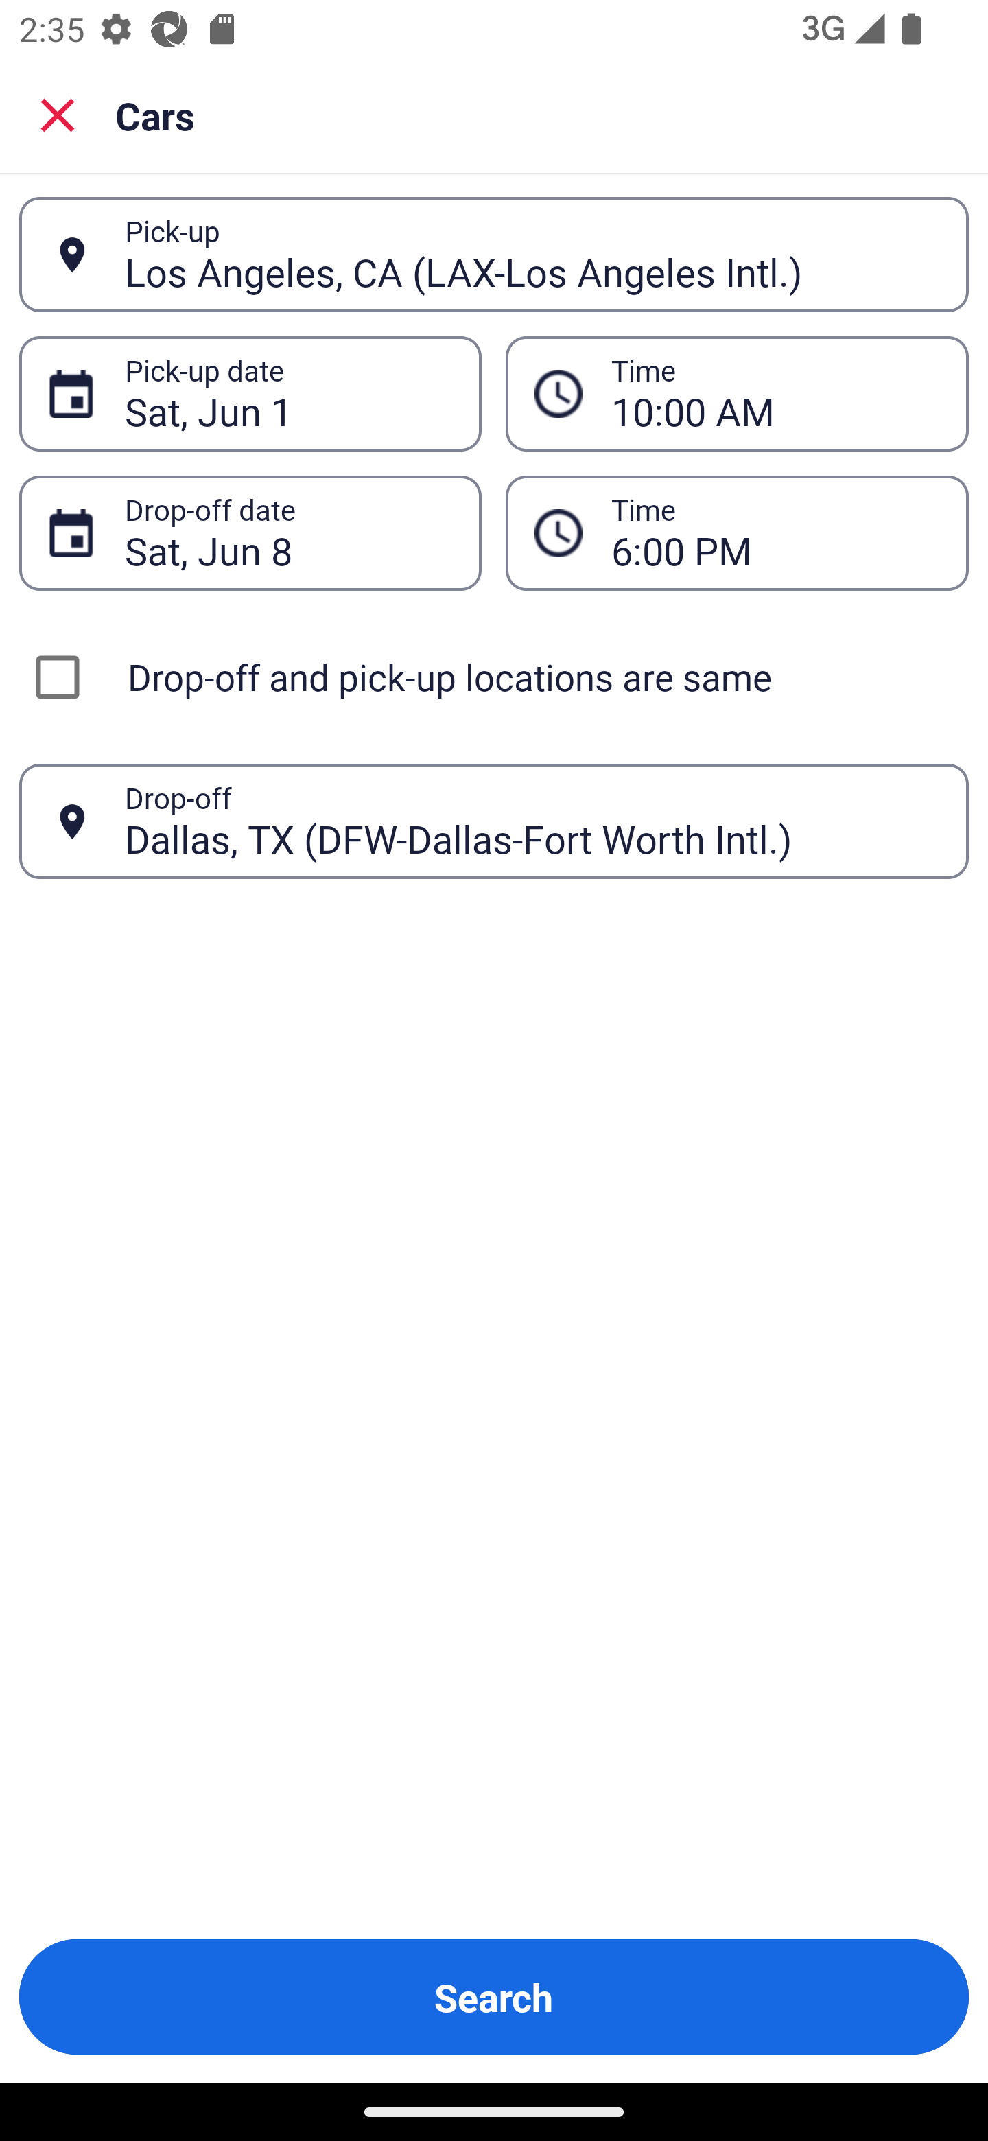 The width and height of the screenshot is (988, 2141). Describe the element at coordinates (494, 822) in the screenshot. I see `Dallas, TX (DFW-Dallas-Fort Worth Intl.) Drop-off` at that location.